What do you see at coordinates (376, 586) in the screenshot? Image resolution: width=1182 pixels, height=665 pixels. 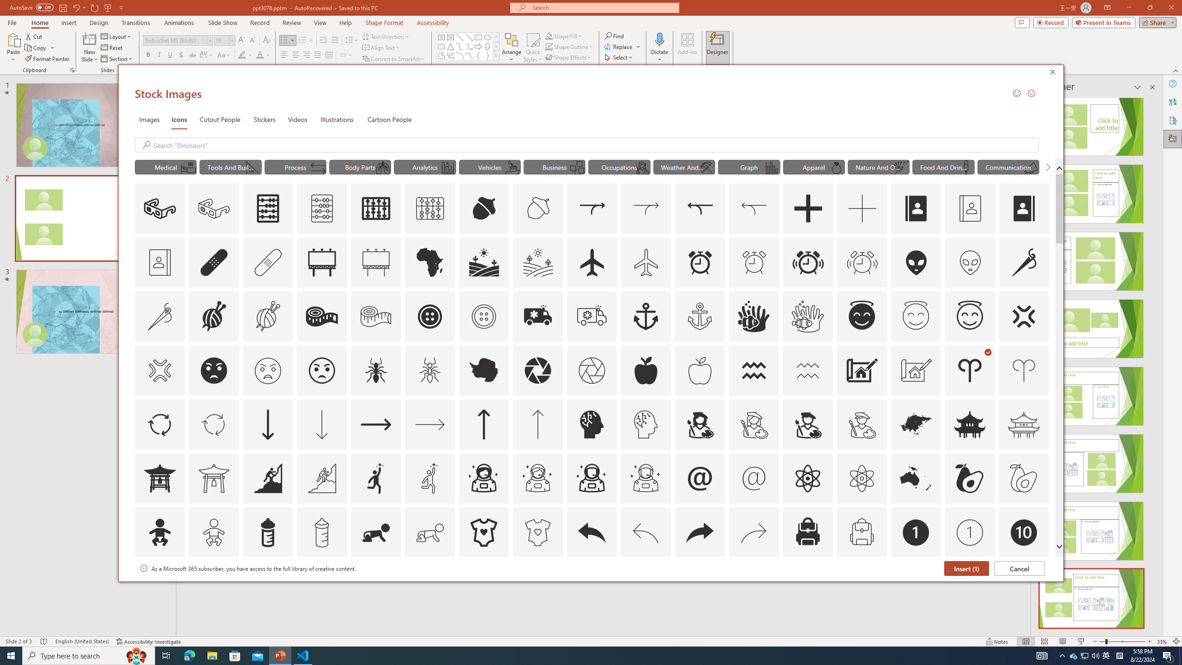 I see `AutomationID: Icons_Badge3_M` at bounding box center [376, 586].